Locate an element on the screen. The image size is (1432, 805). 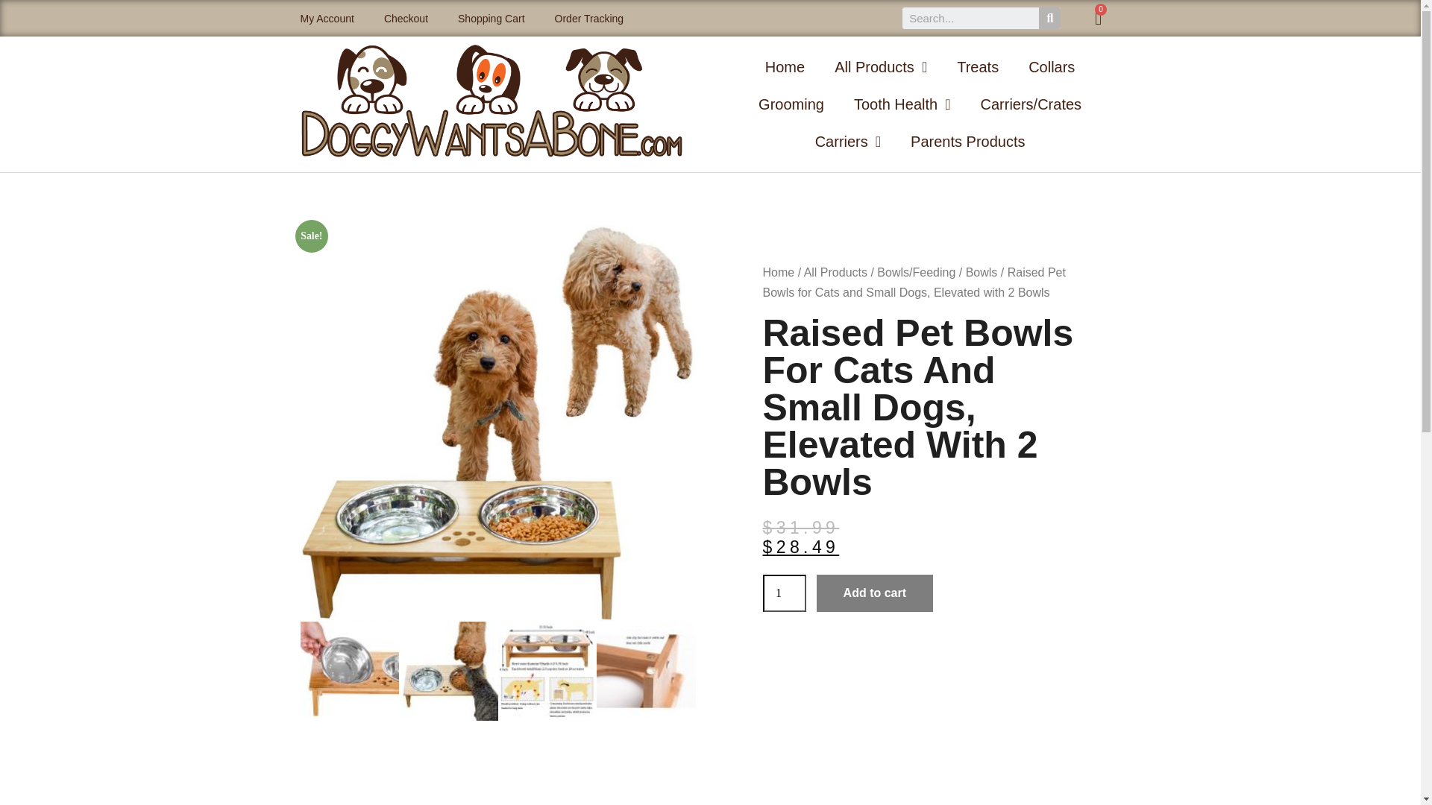
Qty is located at coordinates (783, 593).